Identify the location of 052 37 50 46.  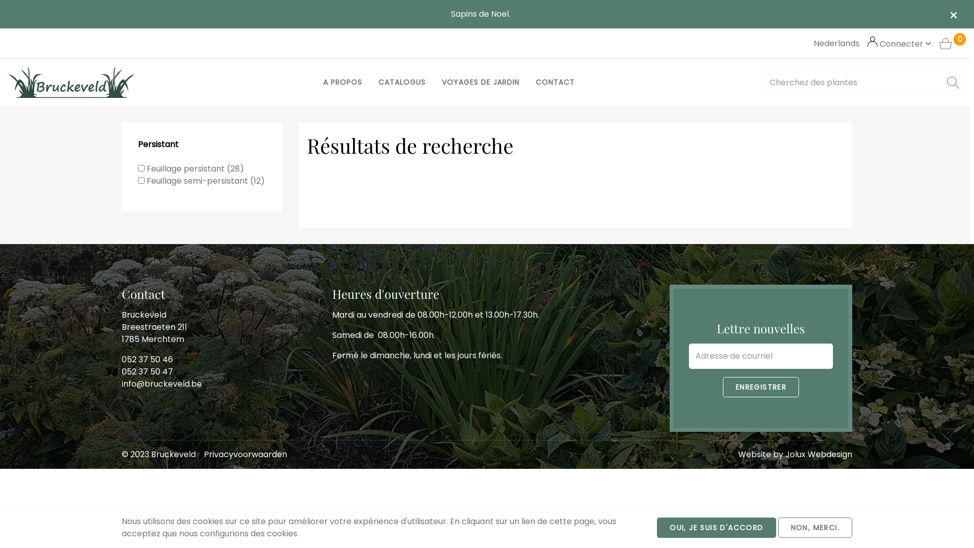
(147, 359).